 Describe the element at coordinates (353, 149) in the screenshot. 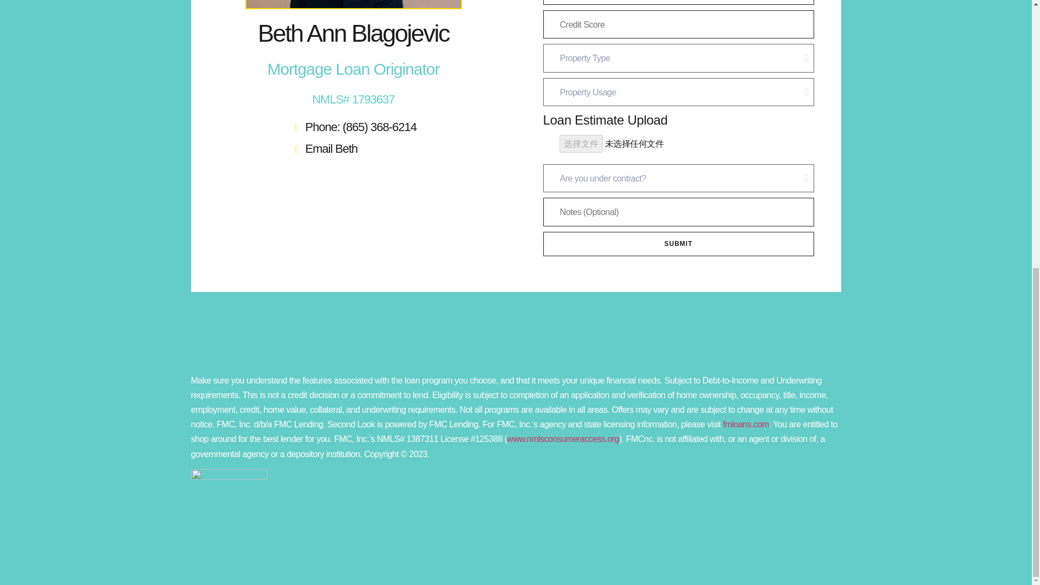

I see `Email Beth` at that location.